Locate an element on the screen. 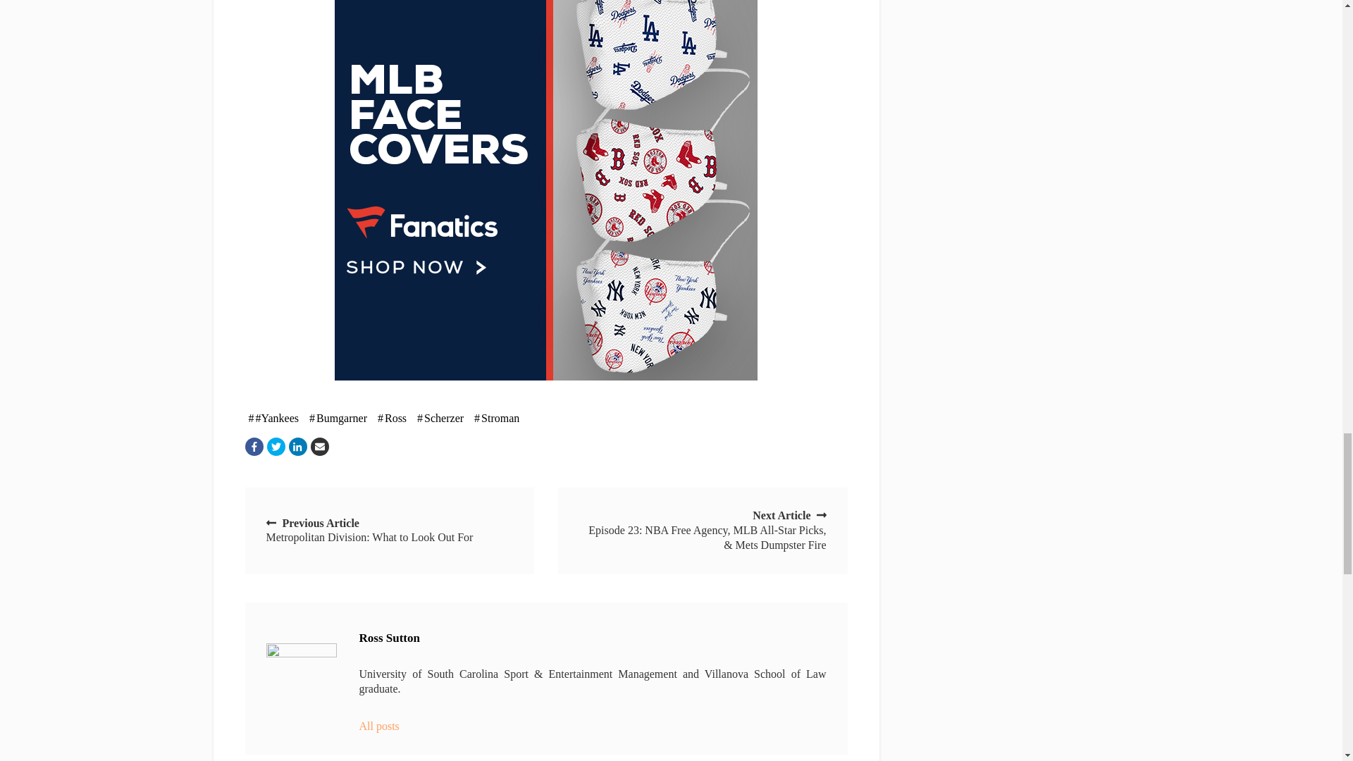 This screenshot has height=761, width=1353. Share on email is located at coordinates (319, 447).